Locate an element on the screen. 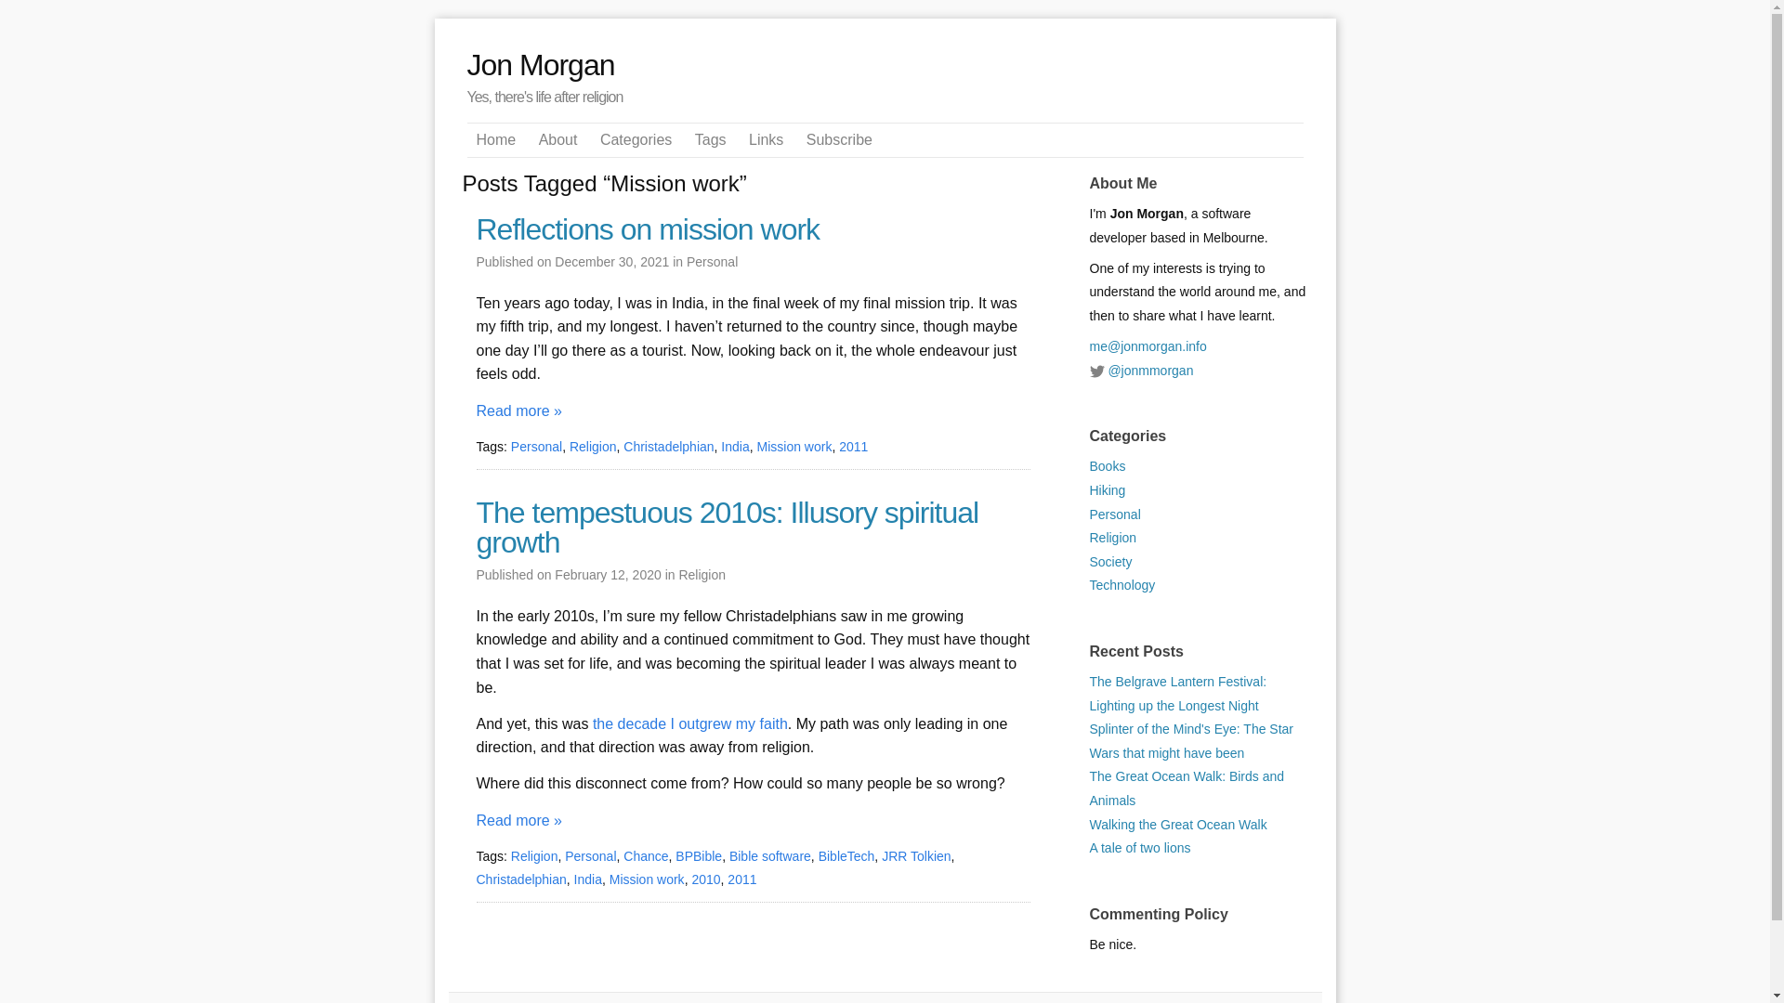 The image size is (1784, 1003). the decade I outgrew my faith is located at coordinates (689, 724).